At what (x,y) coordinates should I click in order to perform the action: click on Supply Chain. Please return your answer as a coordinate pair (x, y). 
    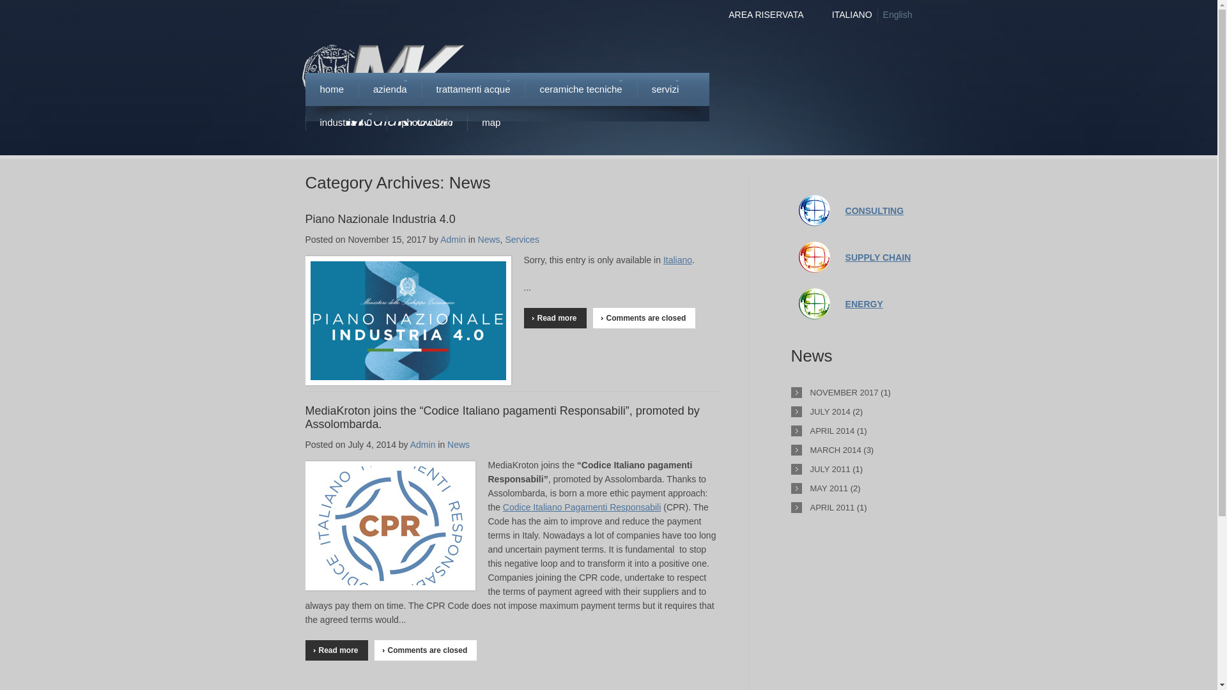
    Looking at the image, I should click on (878, 257).